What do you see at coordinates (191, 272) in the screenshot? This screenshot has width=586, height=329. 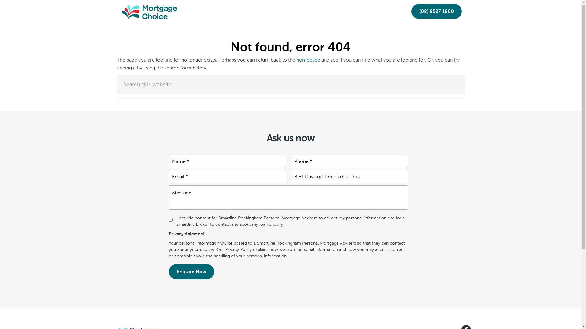 I see `Enquire Now` at bounding box center [191, 272].